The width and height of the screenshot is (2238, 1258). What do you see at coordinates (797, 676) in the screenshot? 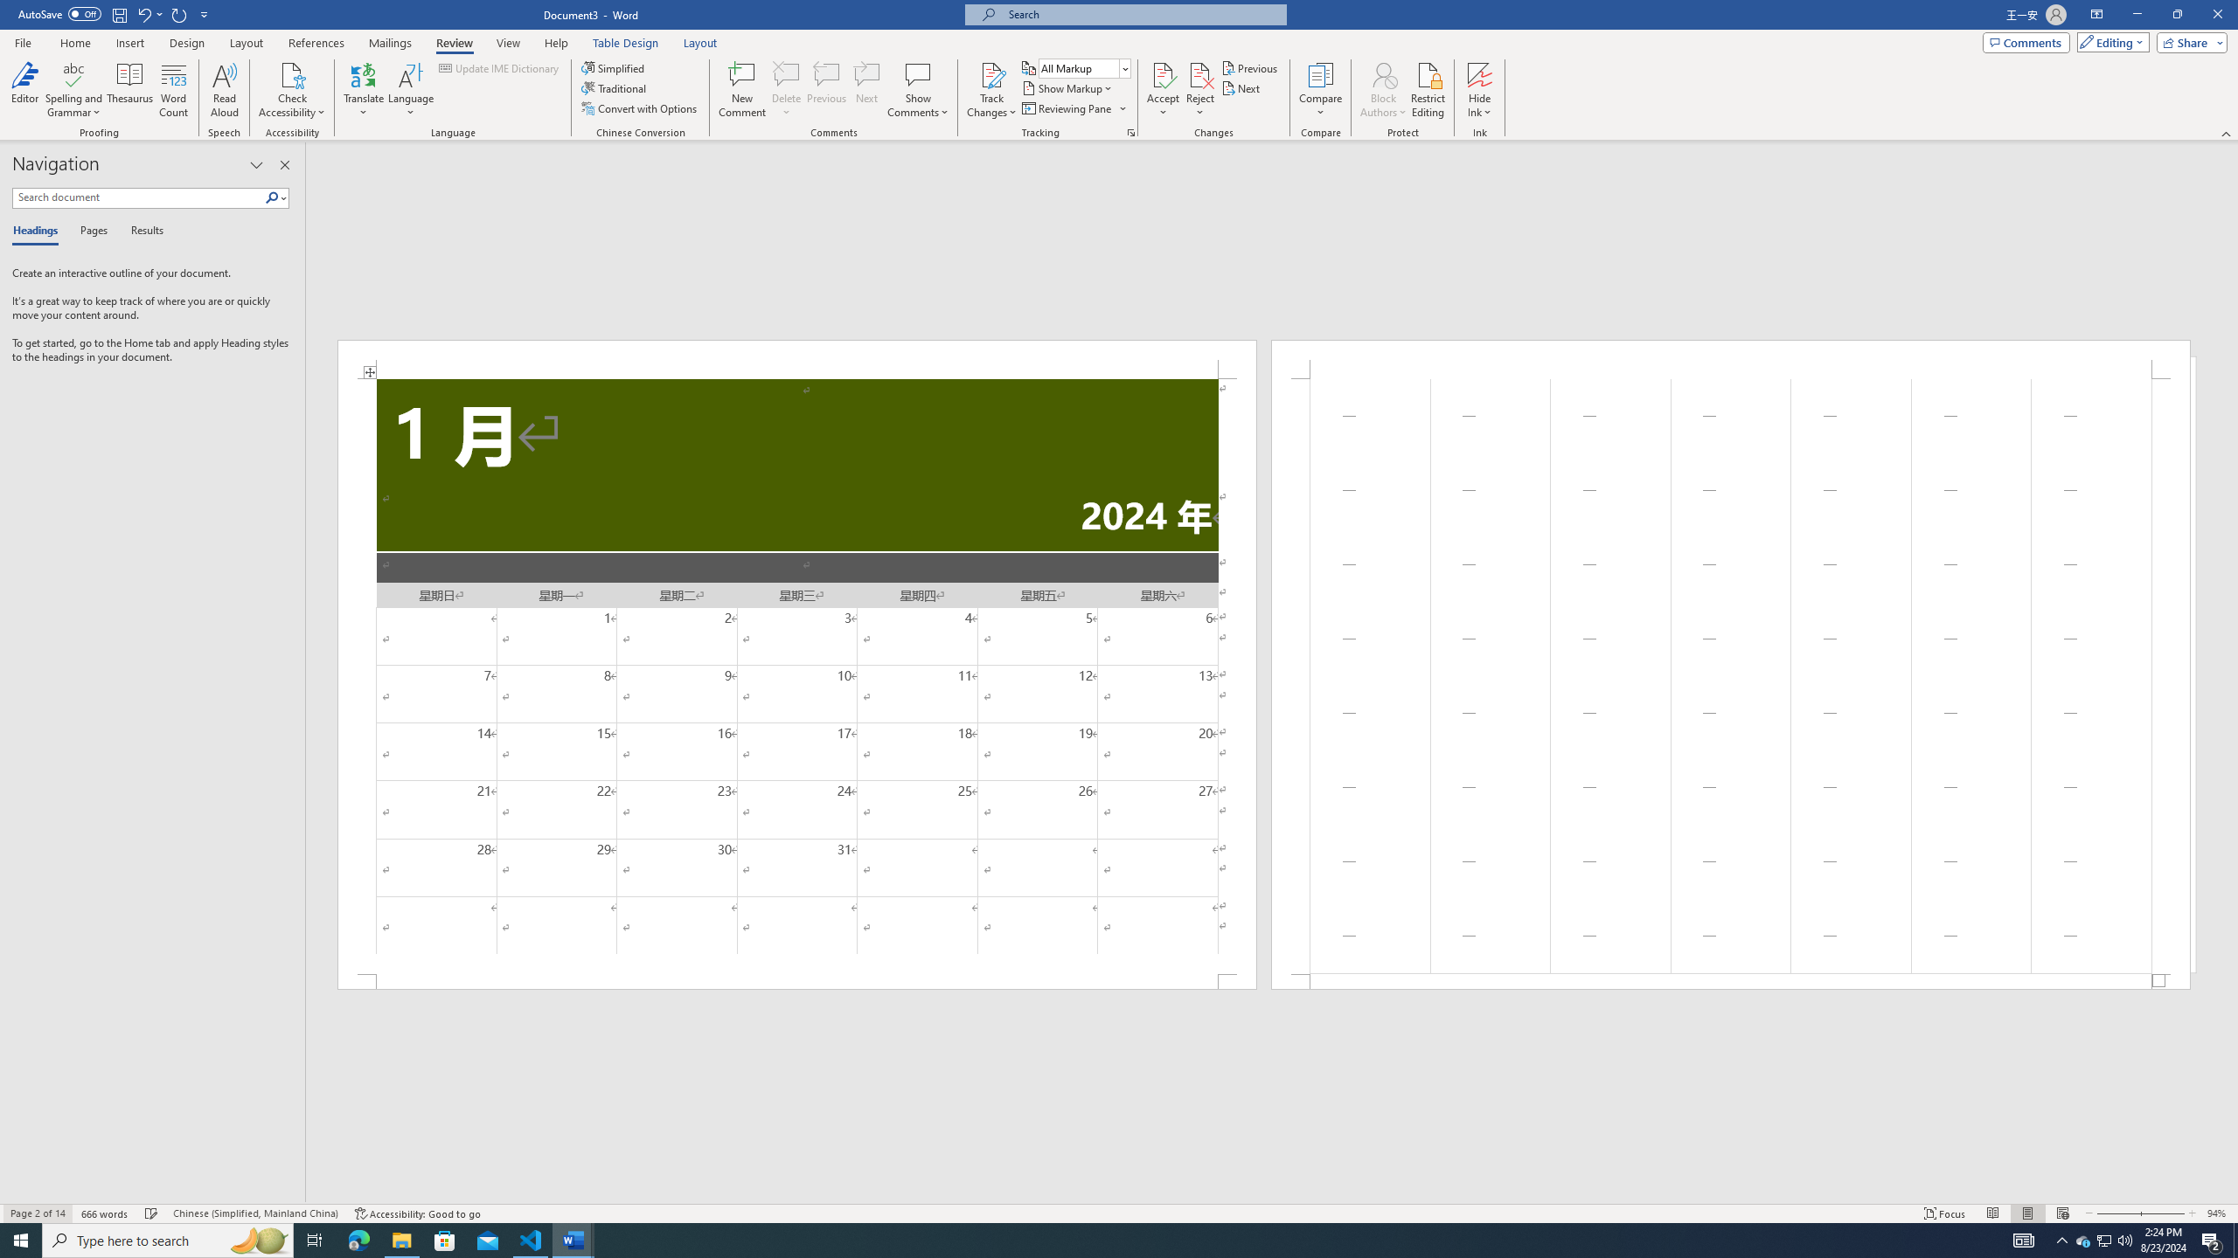
I see `Page 1 content` at bounding box center [797, 676].